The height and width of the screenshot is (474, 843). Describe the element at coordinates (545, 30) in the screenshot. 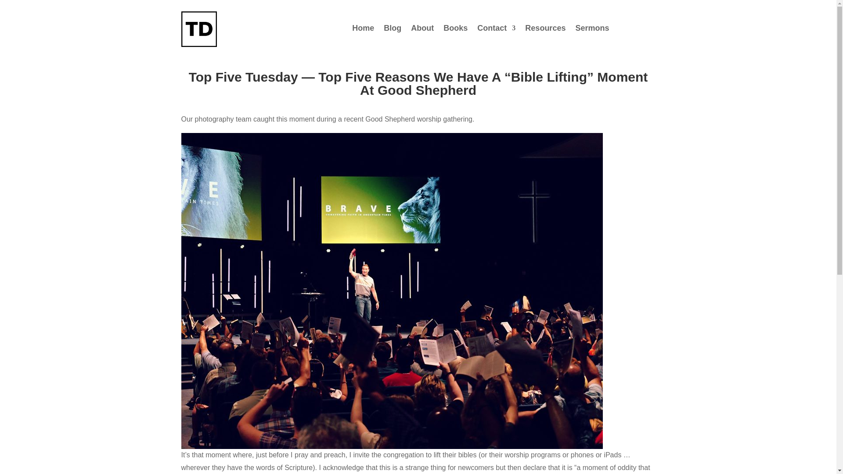

I see `Resources` at that location.